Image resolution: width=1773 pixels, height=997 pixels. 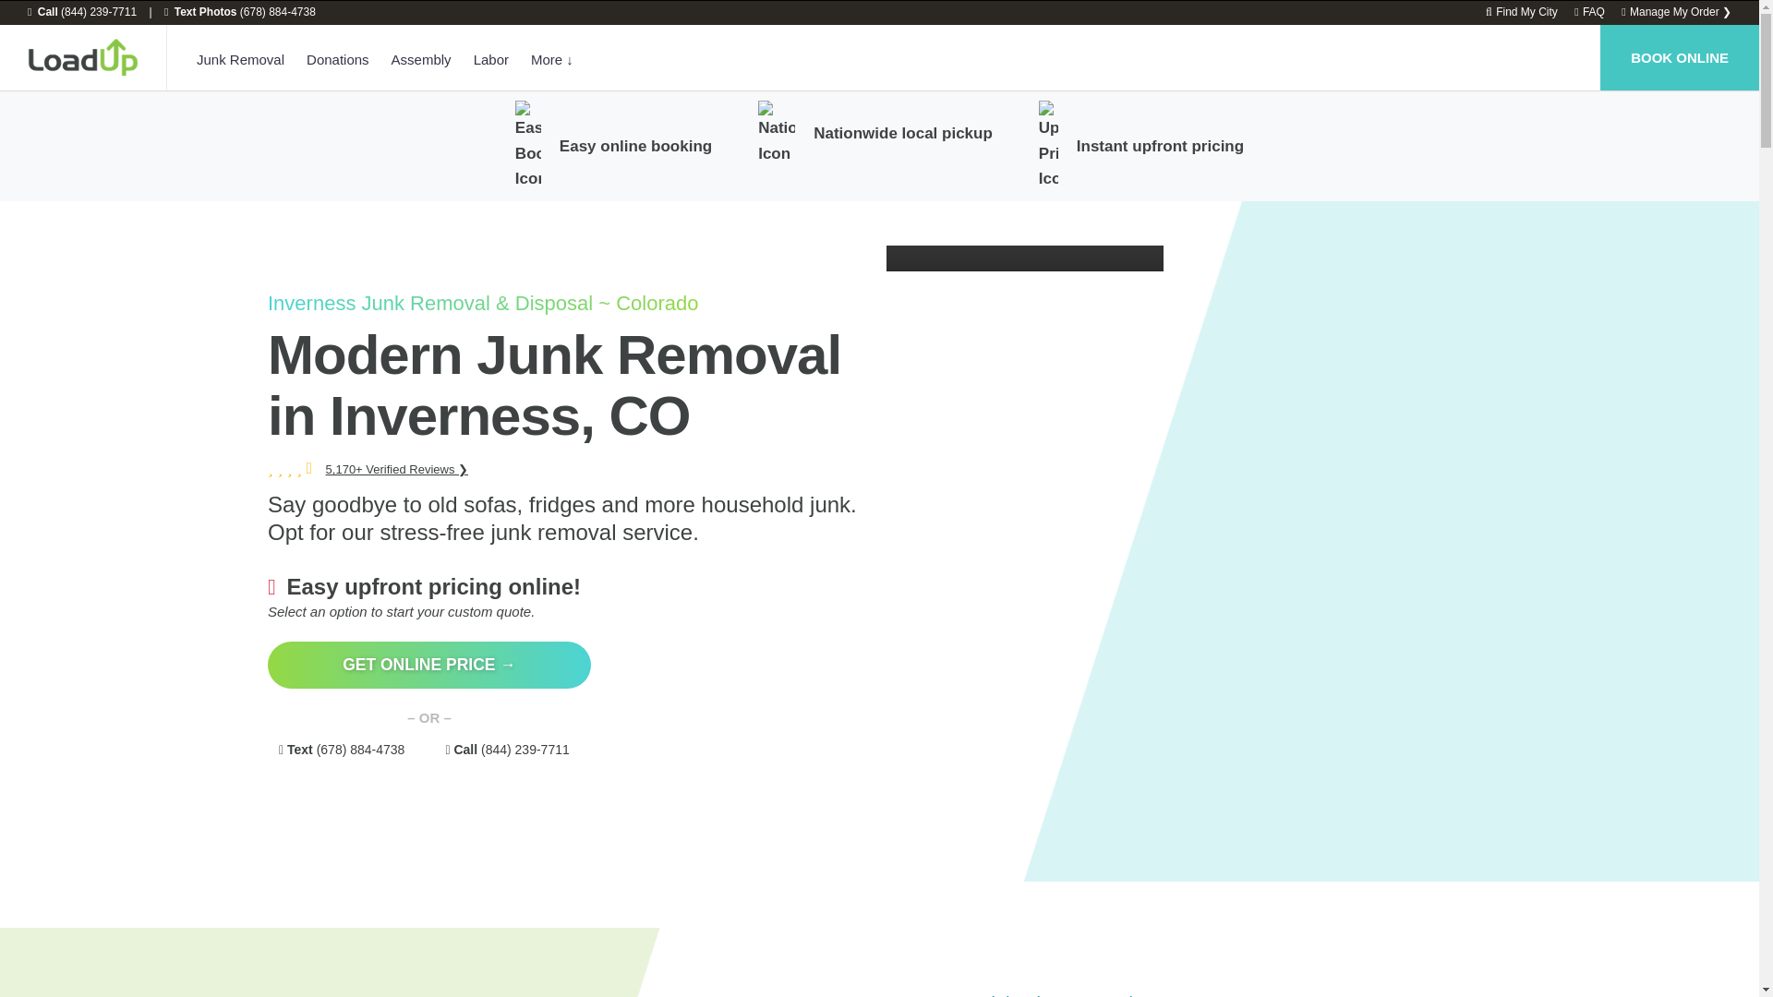 What do you see at coordinates (81, 12) in the screenshot?
I see `Call LoadUp` at bounding box center [81, 12].